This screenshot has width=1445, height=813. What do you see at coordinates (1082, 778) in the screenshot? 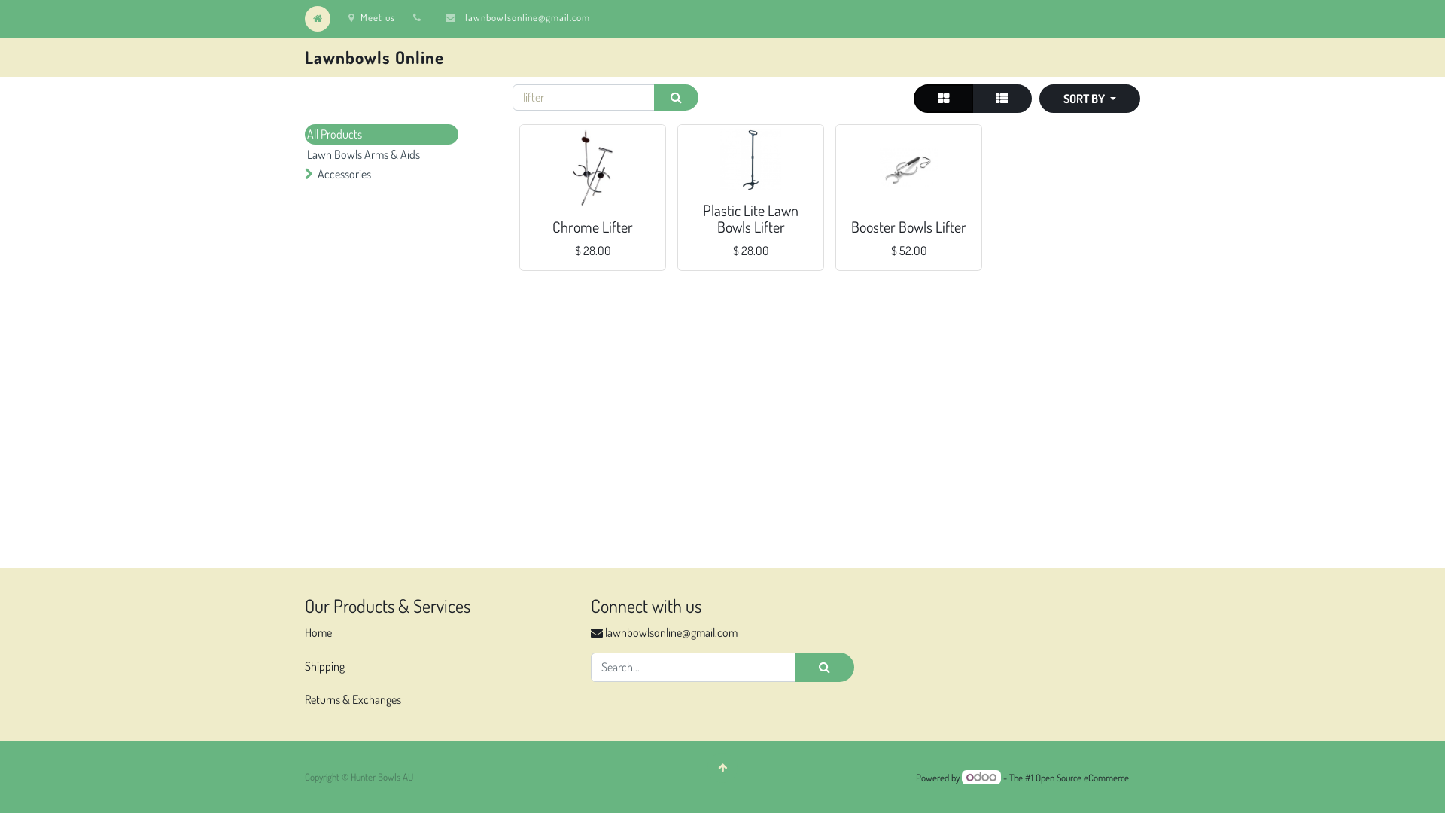
I see `Open Source eCommerce` at bounding box center [1082, 778].